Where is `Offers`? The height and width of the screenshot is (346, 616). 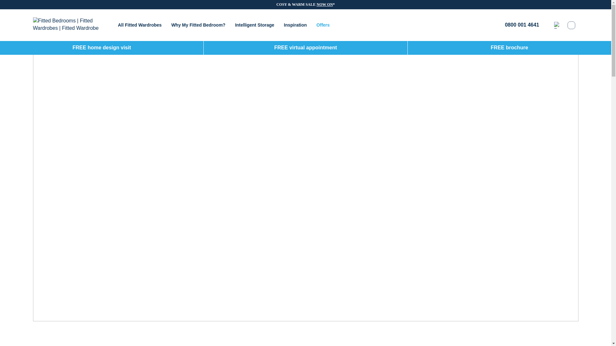 Offers is located at coordinates (323, 25).